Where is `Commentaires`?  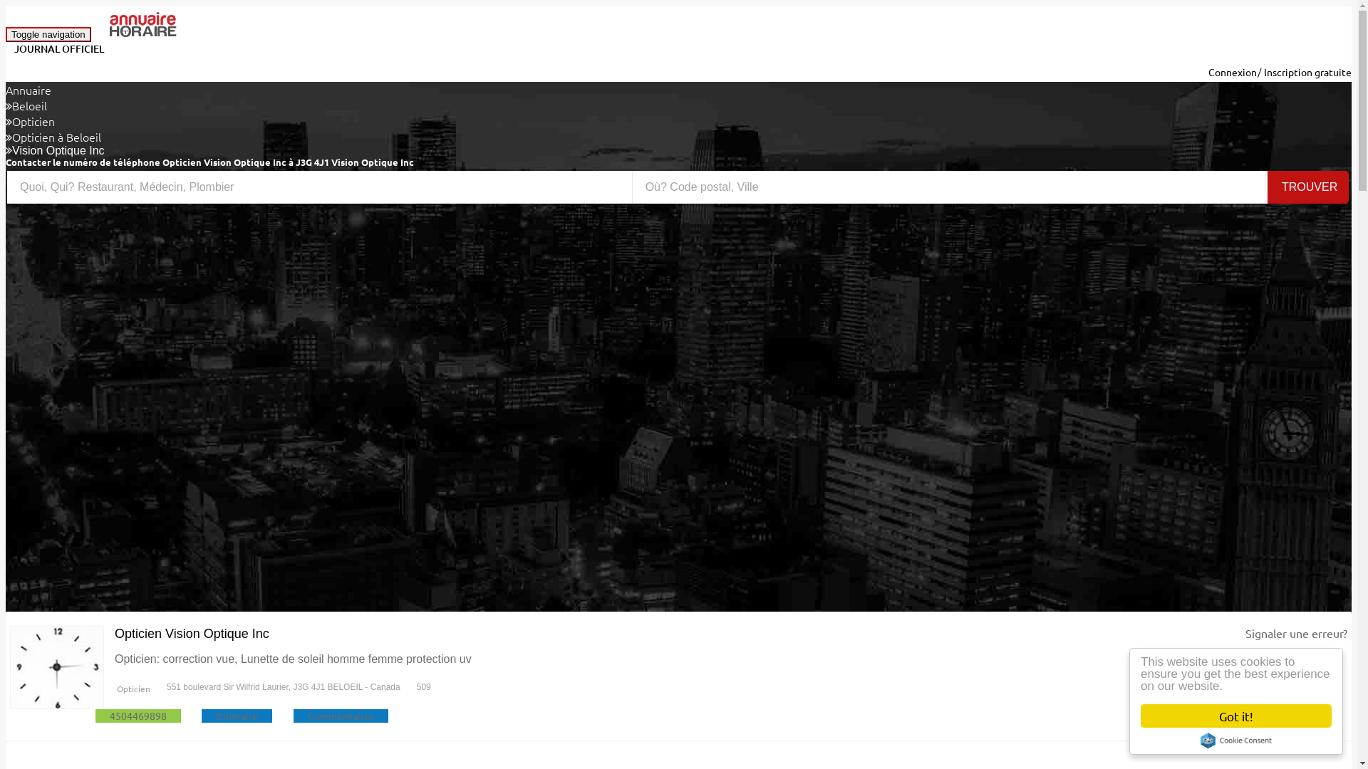
Commentaires is located at coordinates (341, 716).